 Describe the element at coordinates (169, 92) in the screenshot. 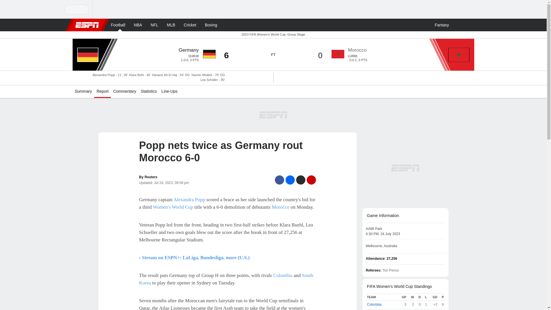

I see `Line-Ups` at that location.